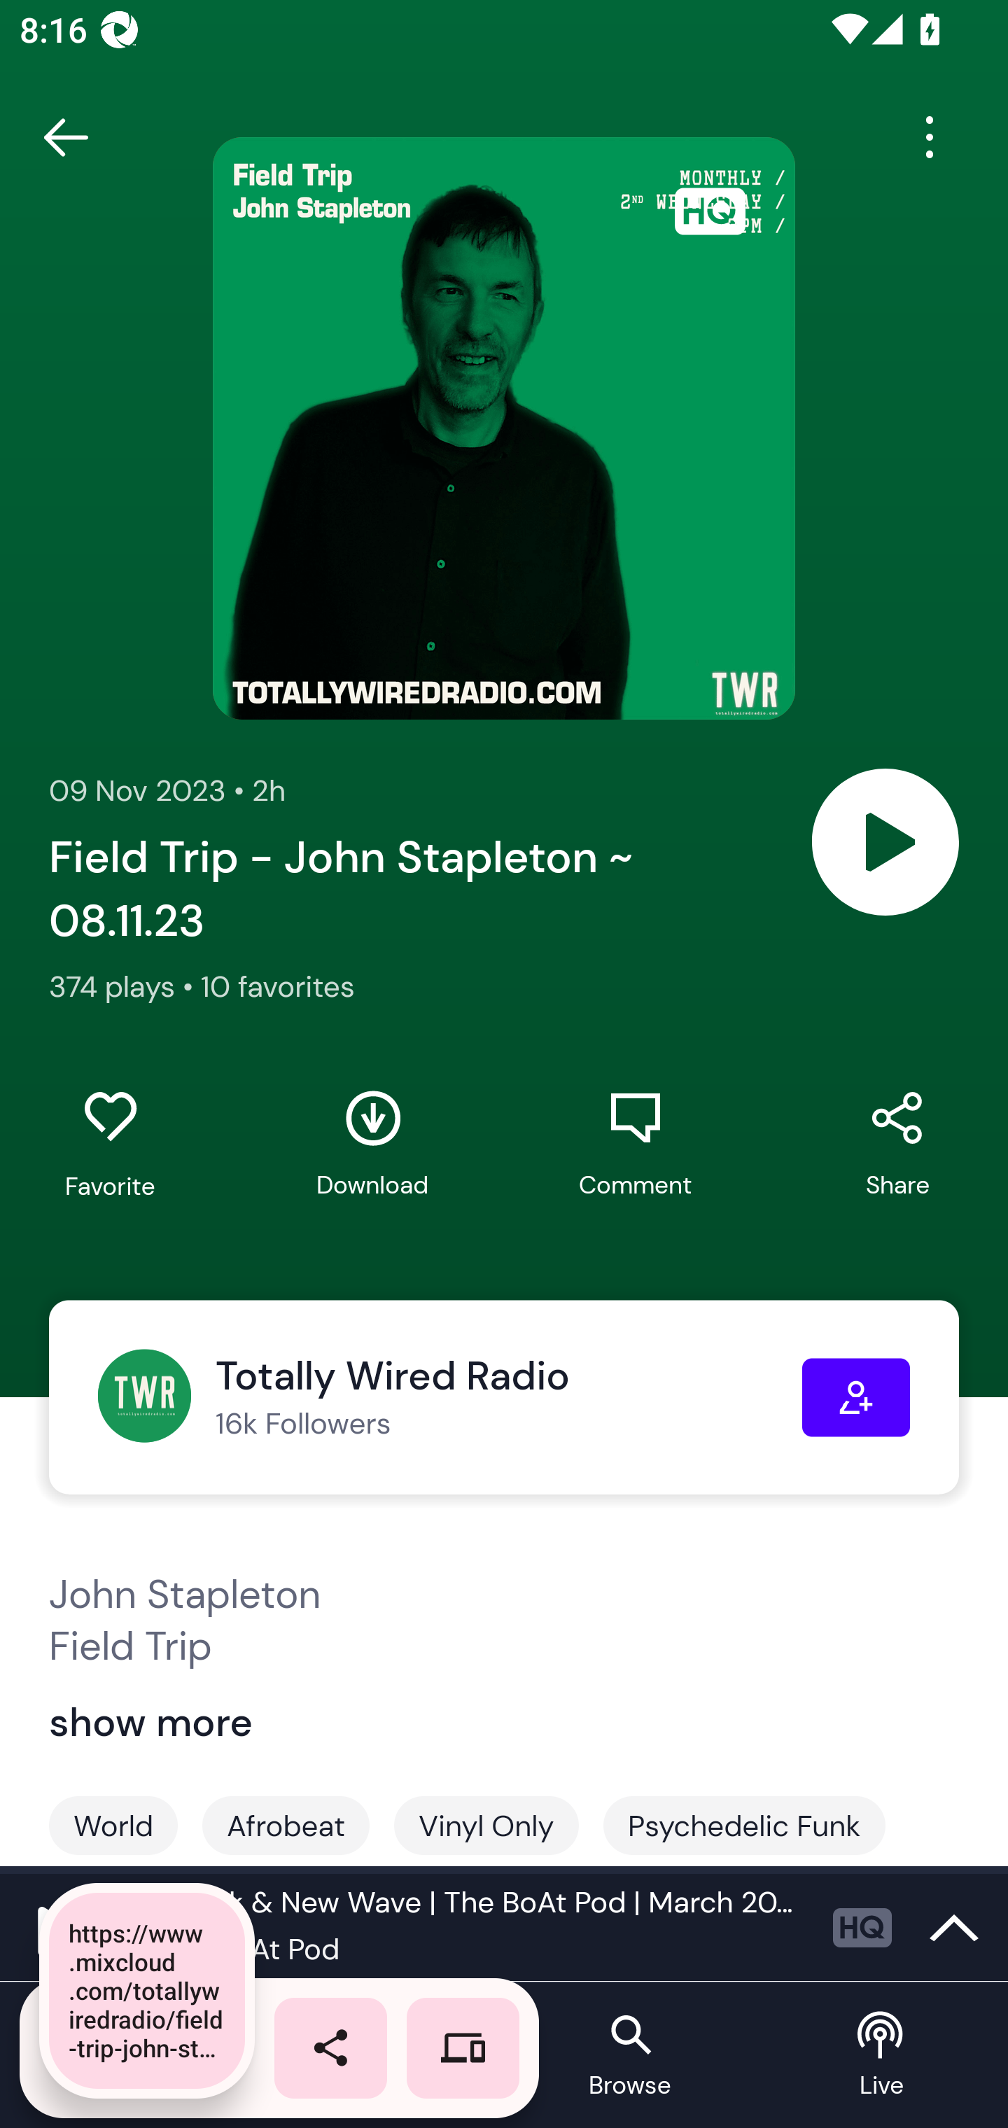 The image size is (1008, 2128). Describe the element at coordinates (110, 1144) in the screenshot. I see `Favorite` at that location.